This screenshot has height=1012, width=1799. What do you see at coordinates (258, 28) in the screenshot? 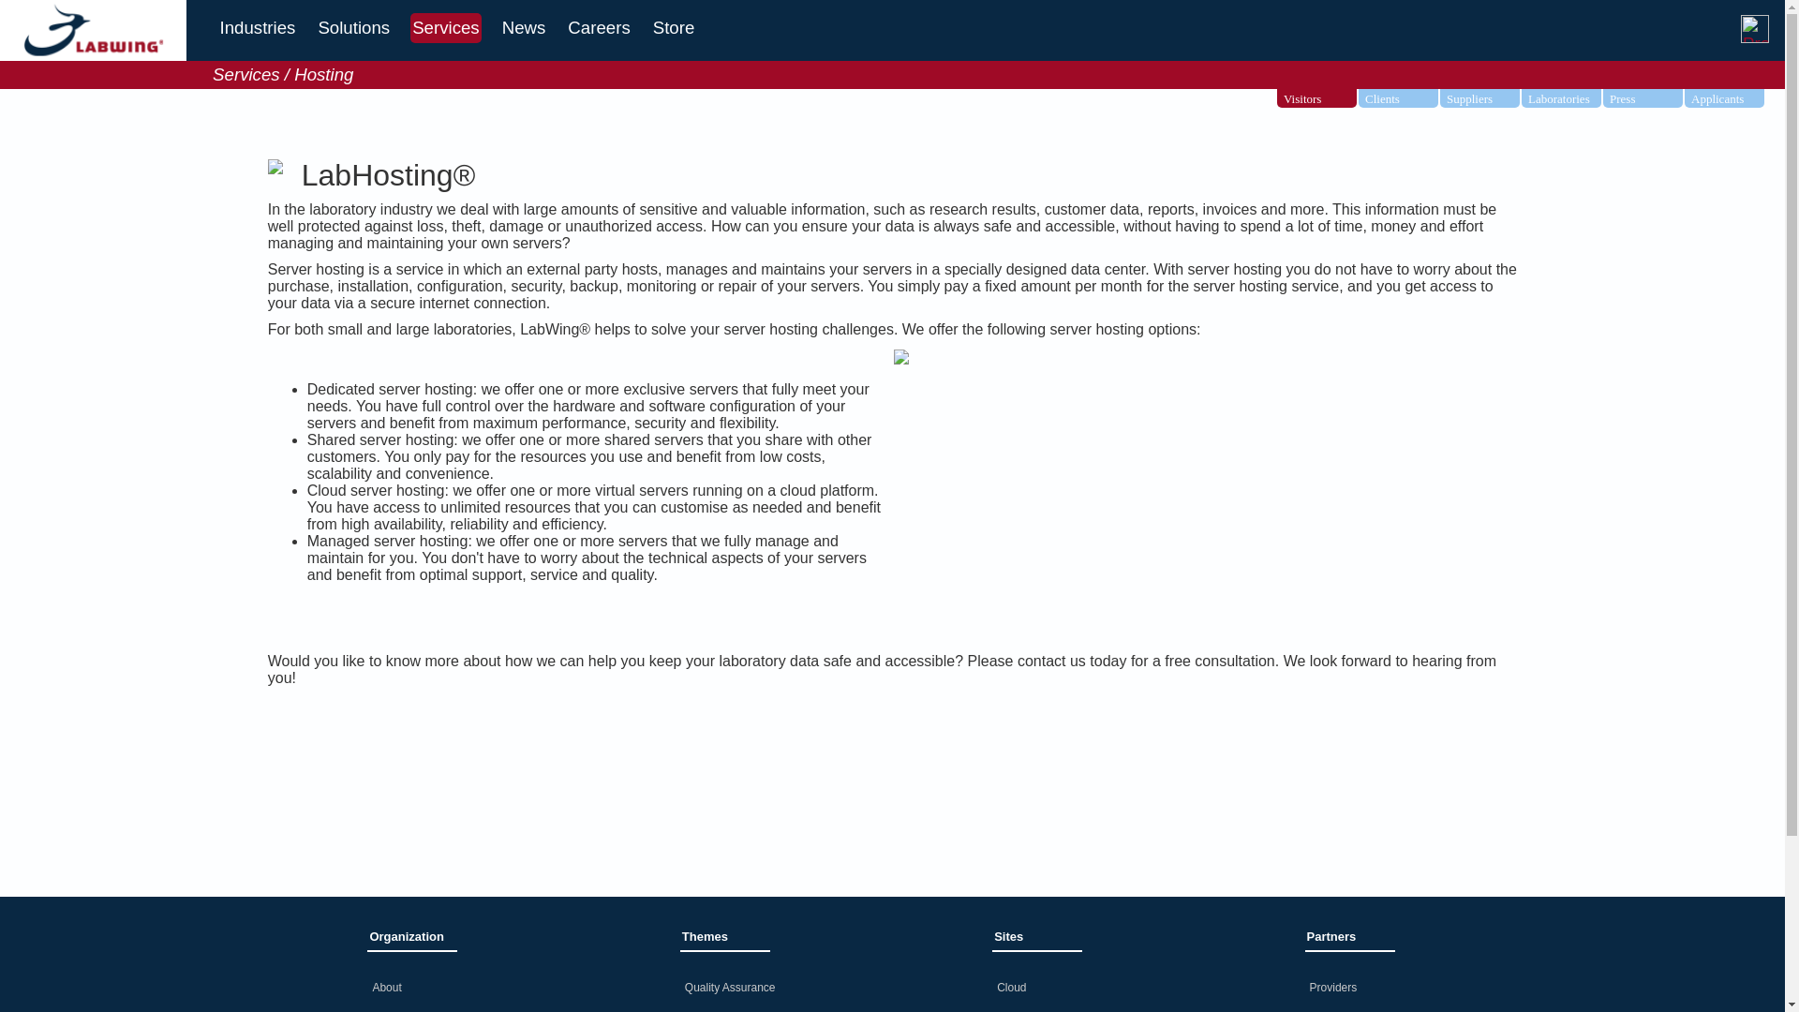
I see `Industries` at bounding box center [258, 28].